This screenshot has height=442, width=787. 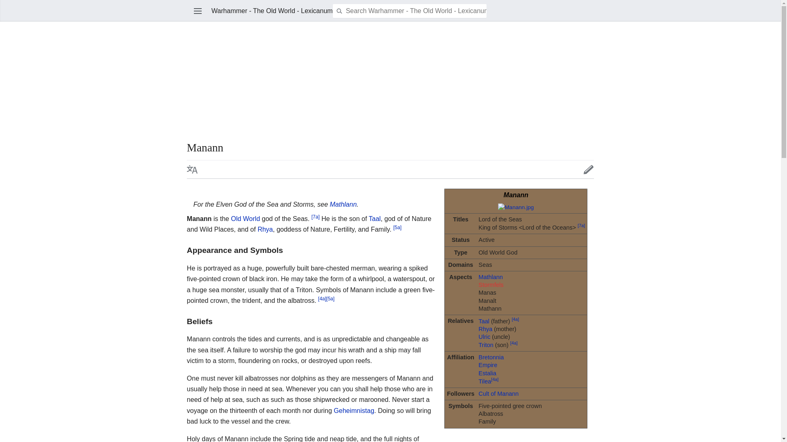 What do you see at coordinates (488, 365) in the screenshot?
I see `Empire` at bounding box center [488, 365].